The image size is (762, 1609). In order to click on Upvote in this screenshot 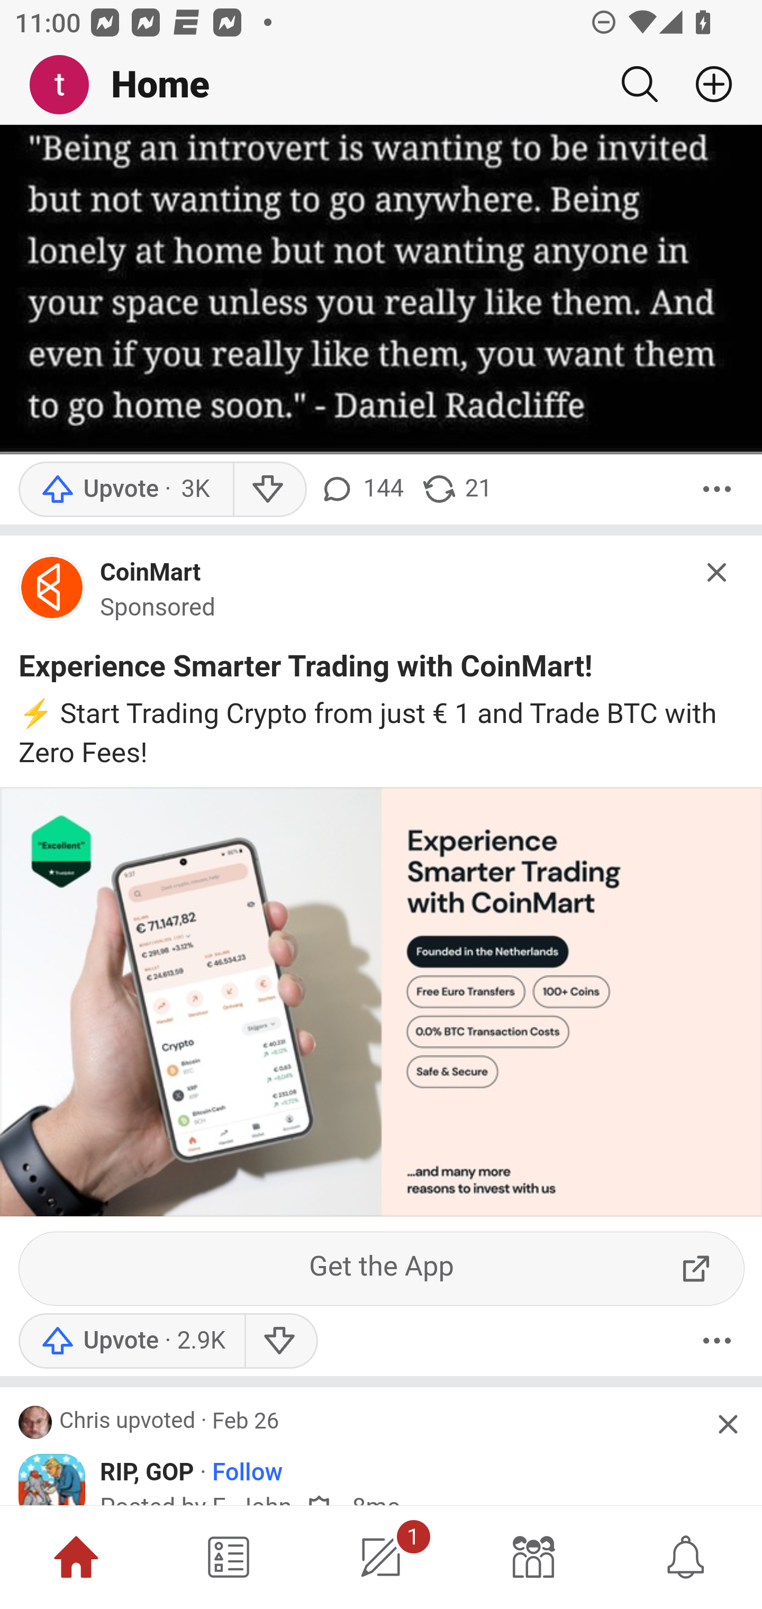, I will do `click(125, 489)`.